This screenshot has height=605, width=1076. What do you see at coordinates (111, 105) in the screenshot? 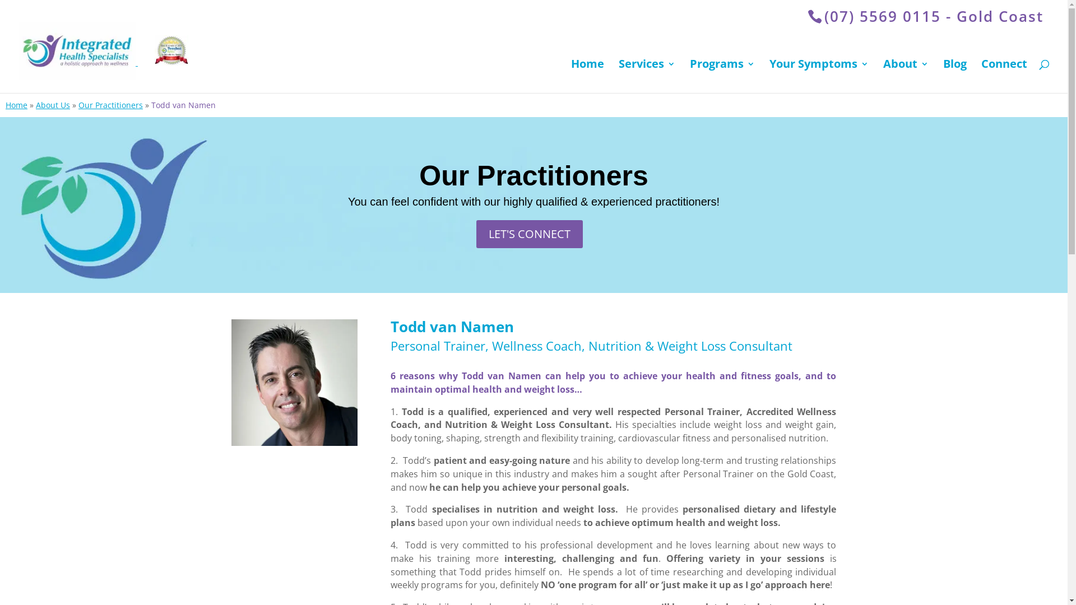
I see `Our Practitioners` at bounding box center [111, 105].